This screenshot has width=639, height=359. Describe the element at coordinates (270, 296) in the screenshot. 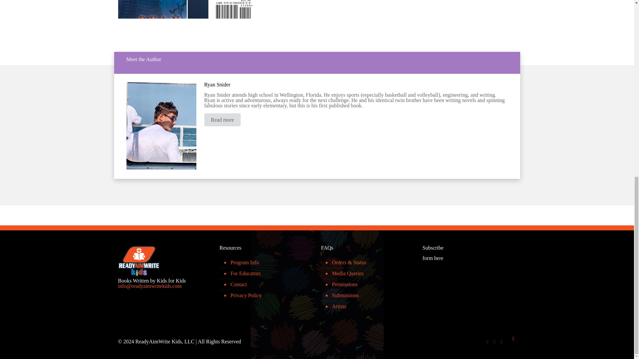

I see `Privacy Policy` at that location.